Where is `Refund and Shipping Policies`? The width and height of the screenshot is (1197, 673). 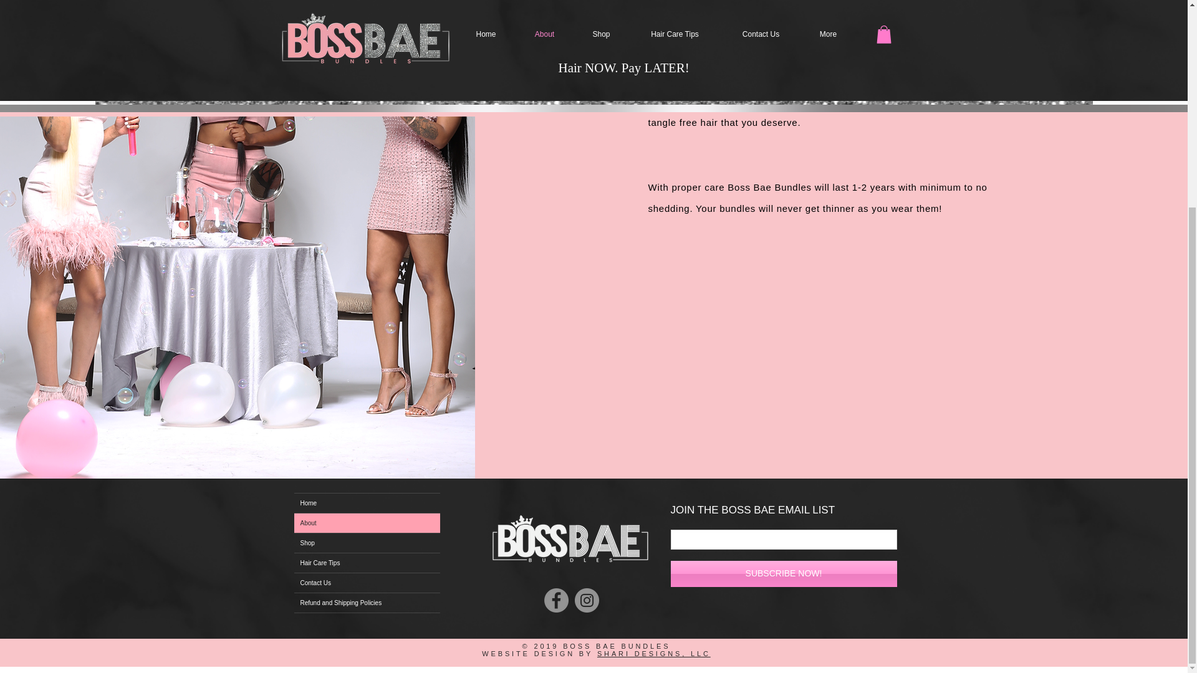 Refund and Shipping Policies is located at coordinates (367, 602).